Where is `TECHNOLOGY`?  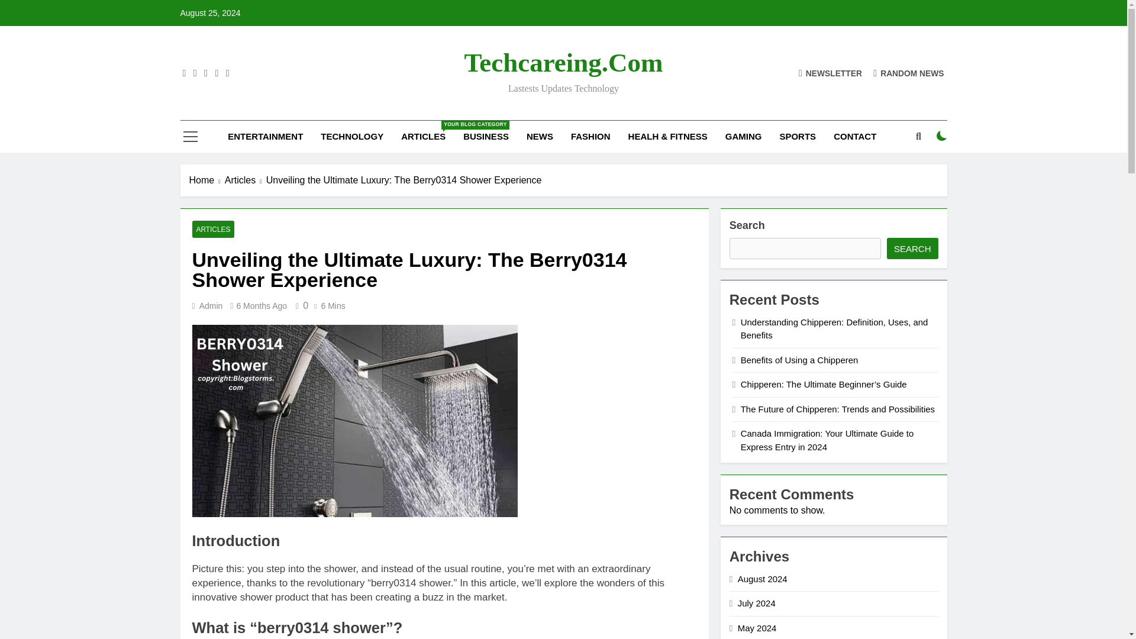 TECHNOLOGY is located at coordinates (909, 72).